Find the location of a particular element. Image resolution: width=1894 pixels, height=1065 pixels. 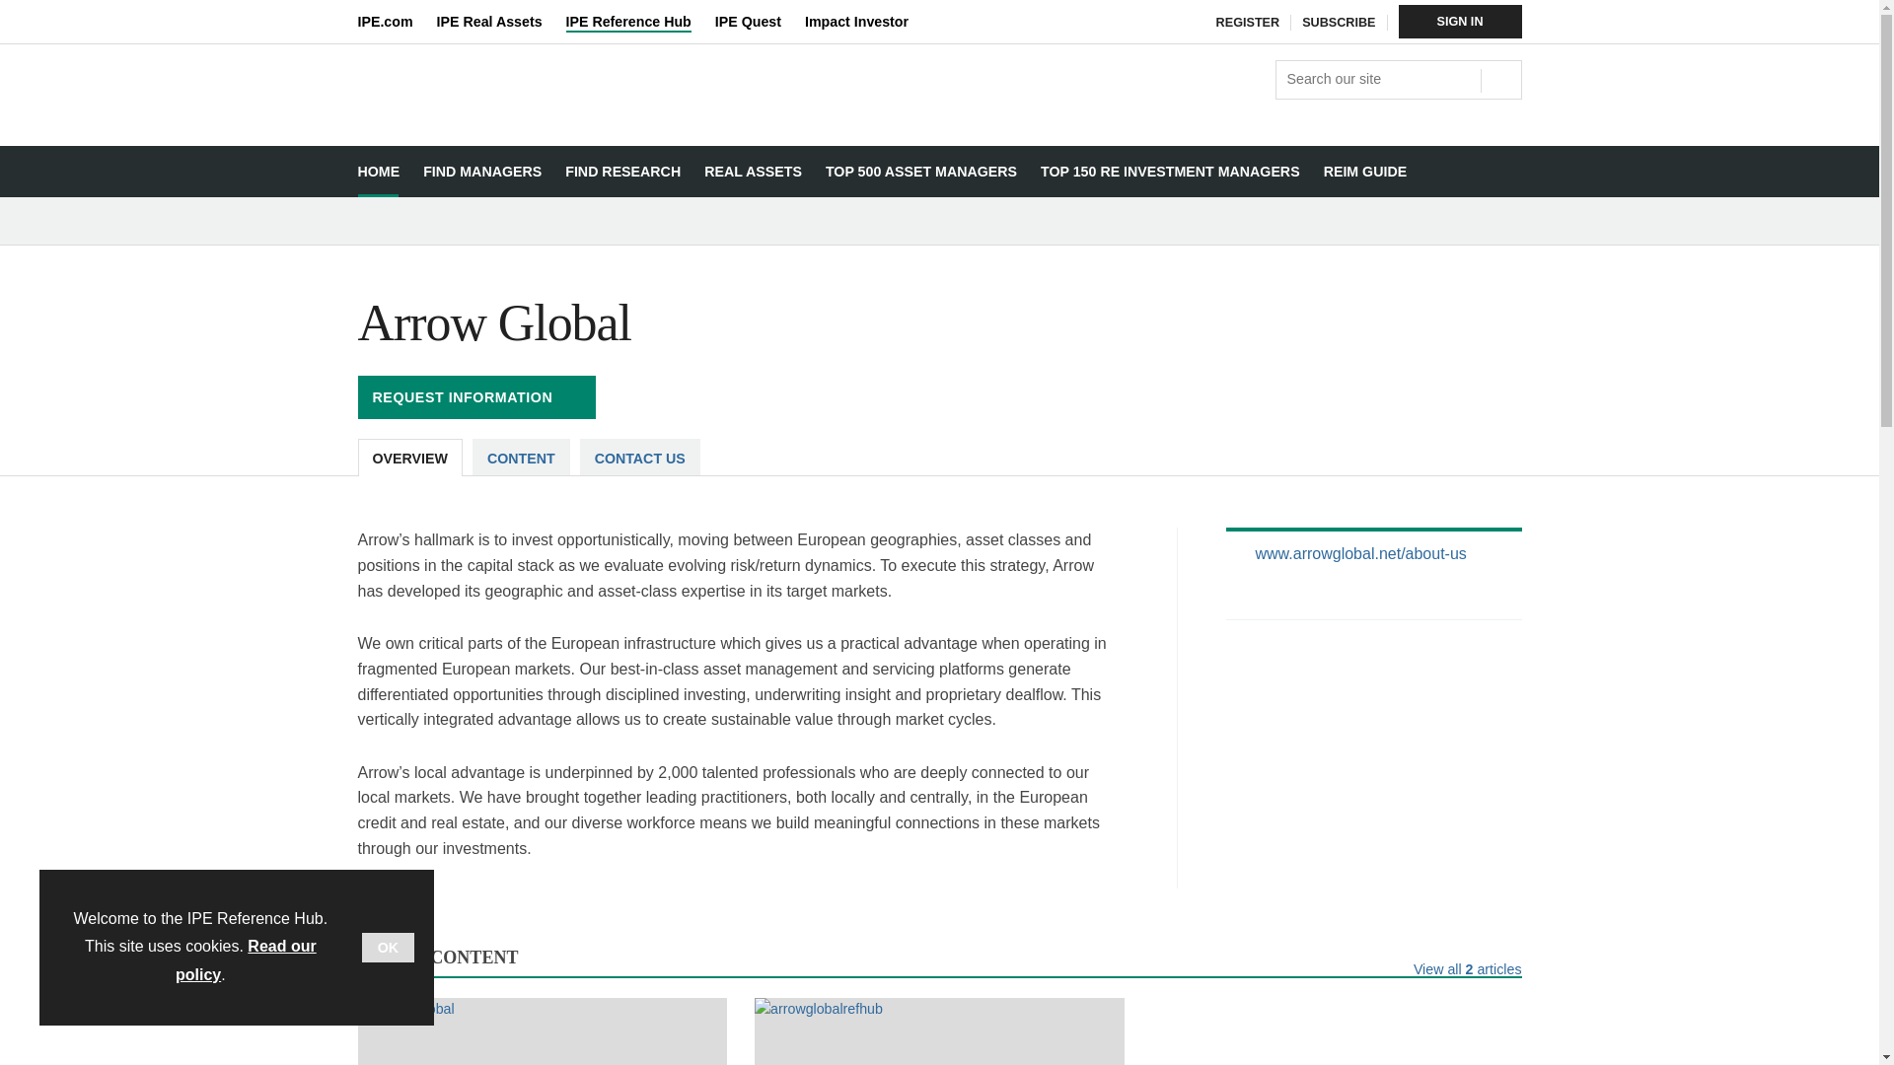

TOP 500 ASSET MANAGERS is located at coordinates (921, 172).